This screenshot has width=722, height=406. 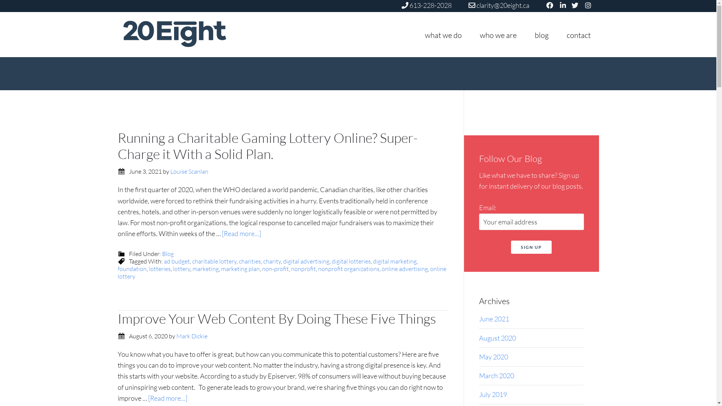 What do you see at coordinates (493, 394) in the screenshot?
I see `July 2019` at bounding box center [493, 394].